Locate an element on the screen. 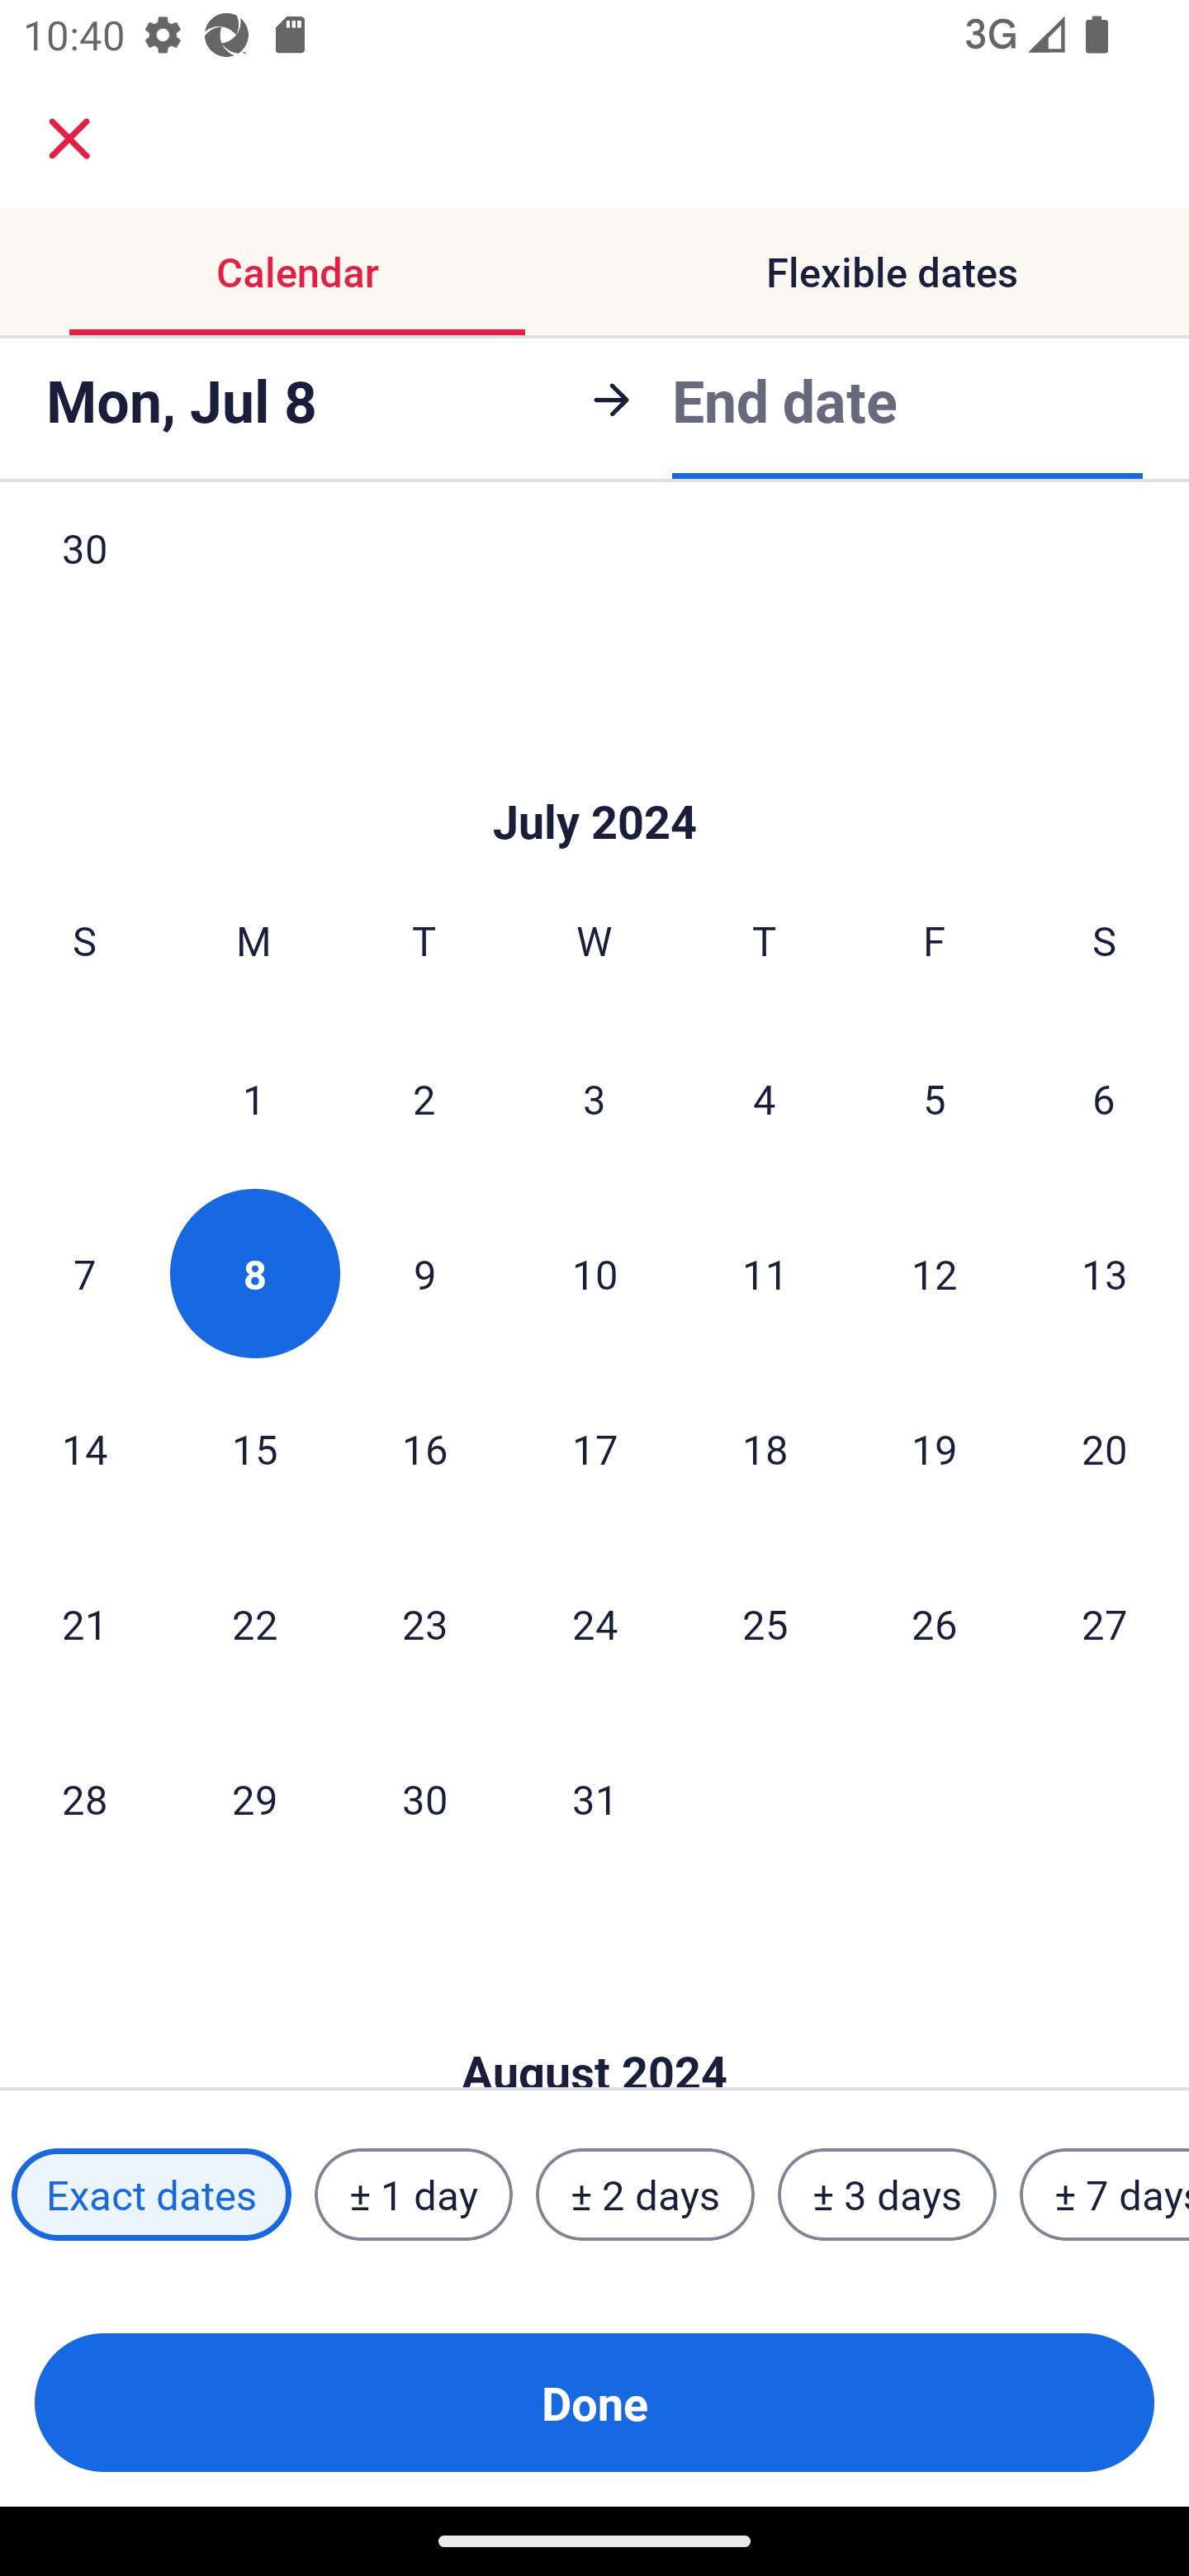 This screenshot has width=1189, height=2576. 25 Thursday, July 25, 2024 is located at coordinates (765, 1622).